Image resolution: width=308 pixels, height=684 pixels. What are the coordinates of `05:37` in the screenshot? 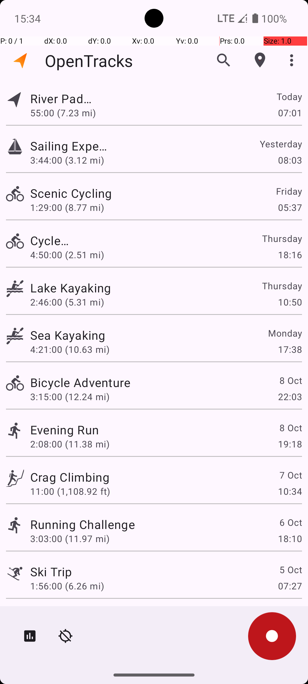 It's located at (290, 207).